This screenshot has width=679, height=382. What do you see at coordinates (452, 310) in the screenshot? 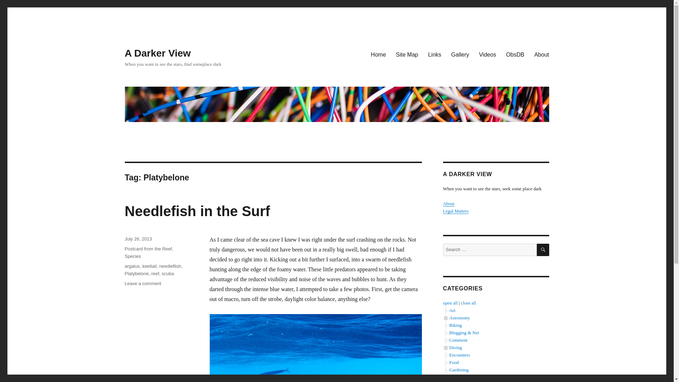
I see `Art` at bounding box center [452, 310].